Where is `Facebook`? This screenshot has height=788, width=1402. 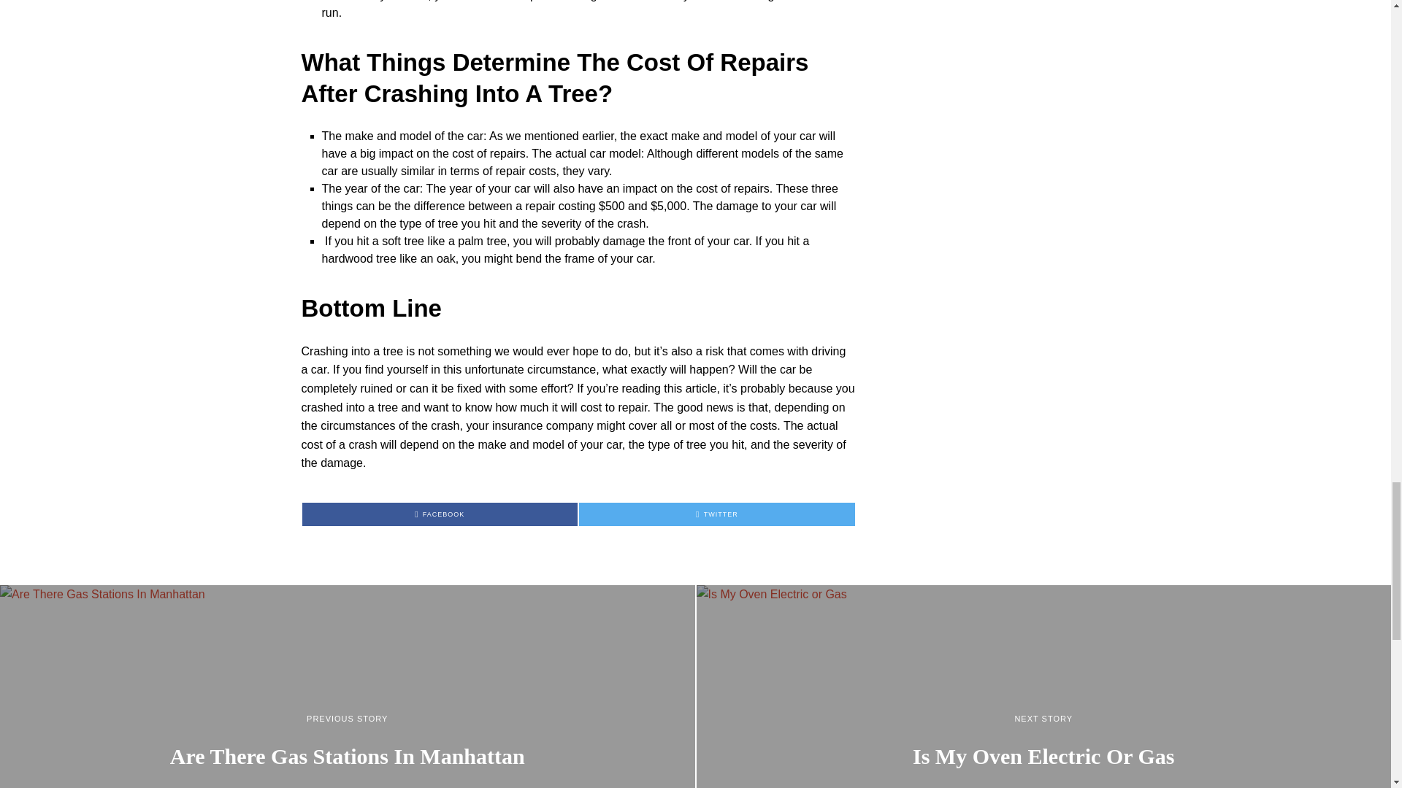
Facebook is located at coordinates (440, 514).